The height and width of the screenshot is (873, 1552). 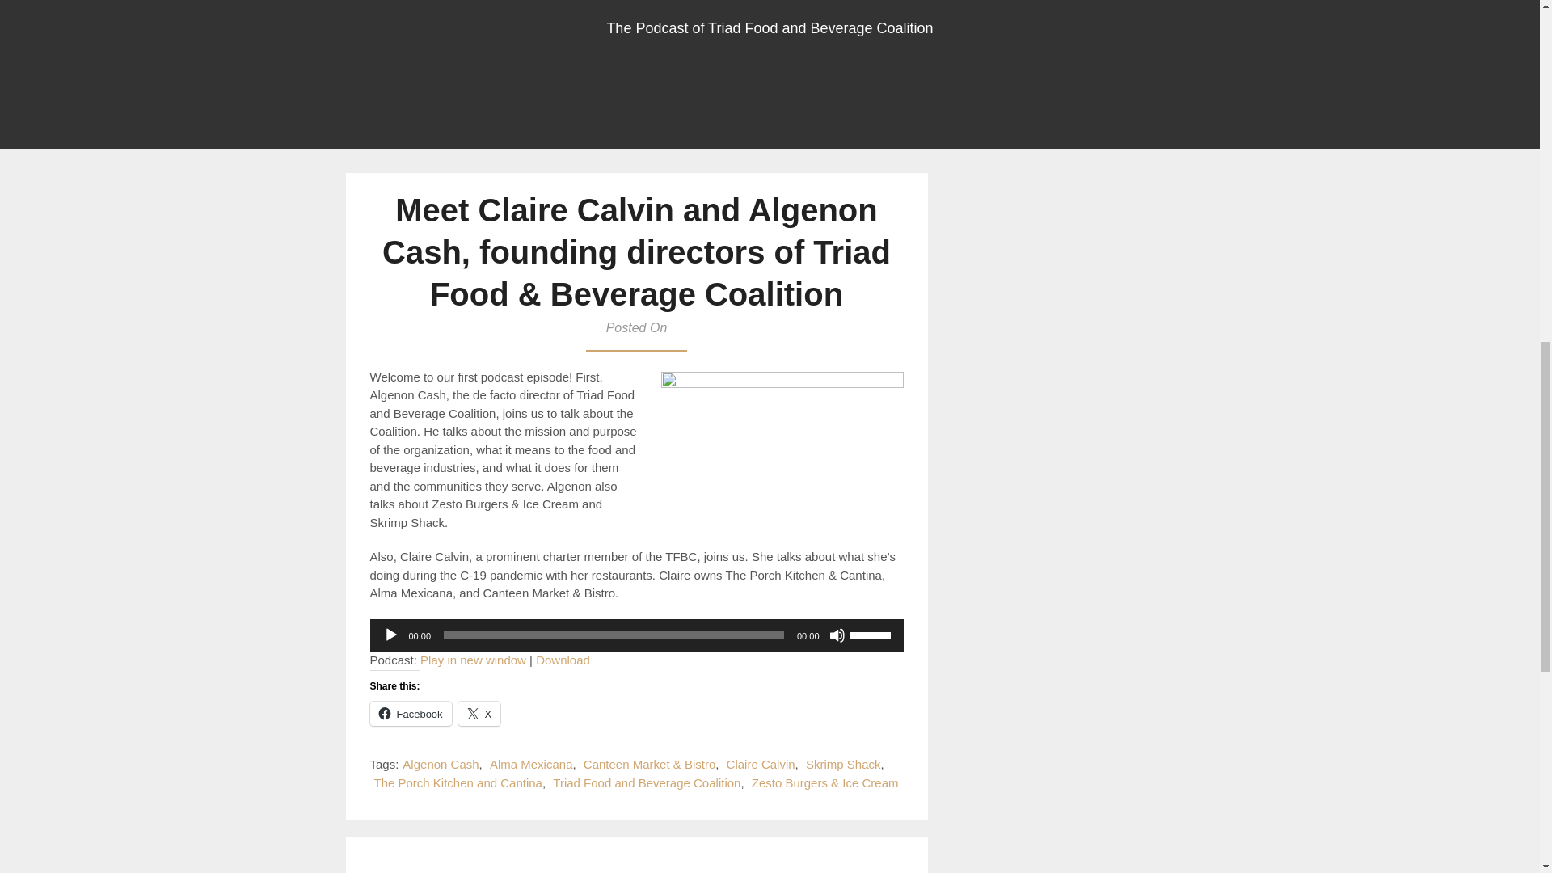 What do you see at coordinates (411, 713) in the screenshot?
I see `Click to share on Facebook` at bounding box center [411, 713].